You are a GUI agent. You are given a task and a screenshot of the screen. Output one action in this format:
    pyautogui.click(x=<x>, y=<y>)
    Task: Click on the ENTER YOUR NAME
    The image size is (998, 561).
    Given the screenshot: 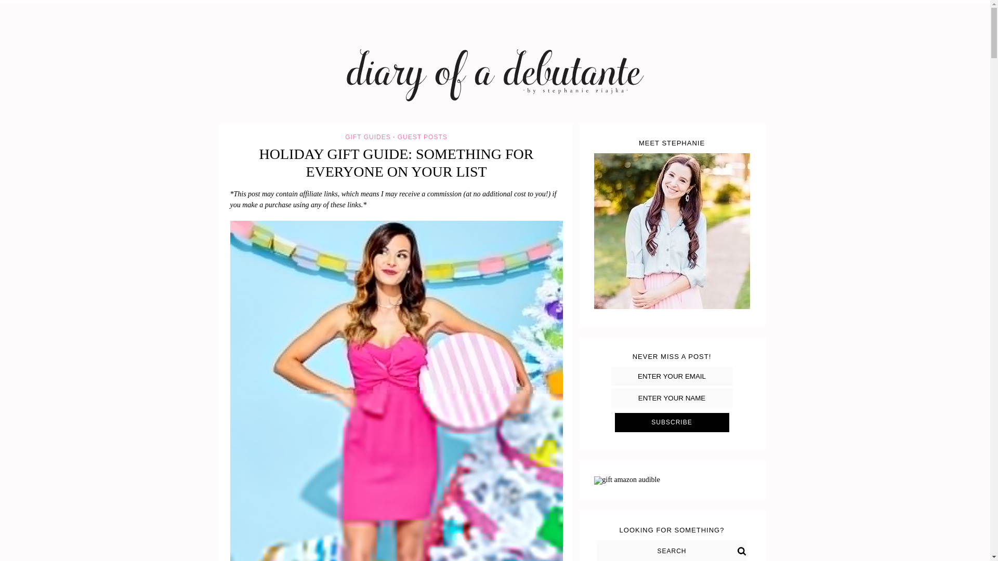 What is the action you would take?
    pyautogui.click(x=672, y=398)
    